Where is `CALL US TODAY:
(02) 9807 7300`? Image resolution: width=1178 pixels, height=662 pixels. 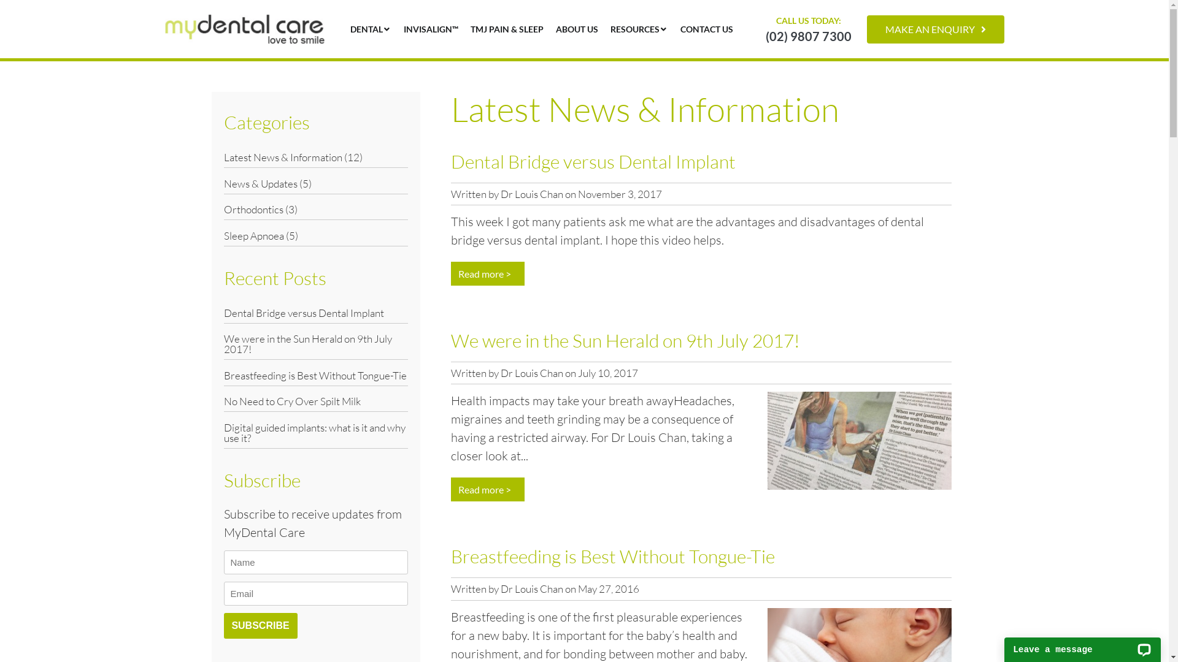 CALL US TODAY:
(02) 9807 7300 is located at coordinates (808, 29).